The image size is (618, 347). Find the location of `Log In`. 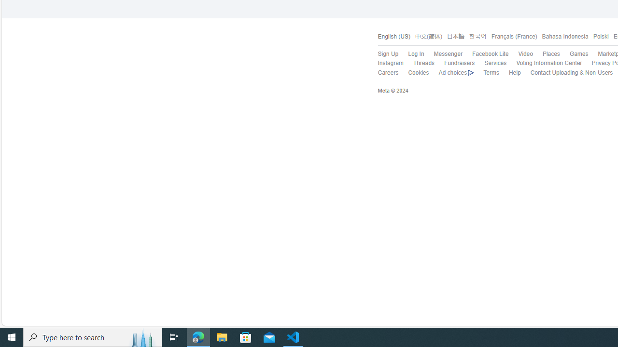

Log In is located at coordinates (416, 54).